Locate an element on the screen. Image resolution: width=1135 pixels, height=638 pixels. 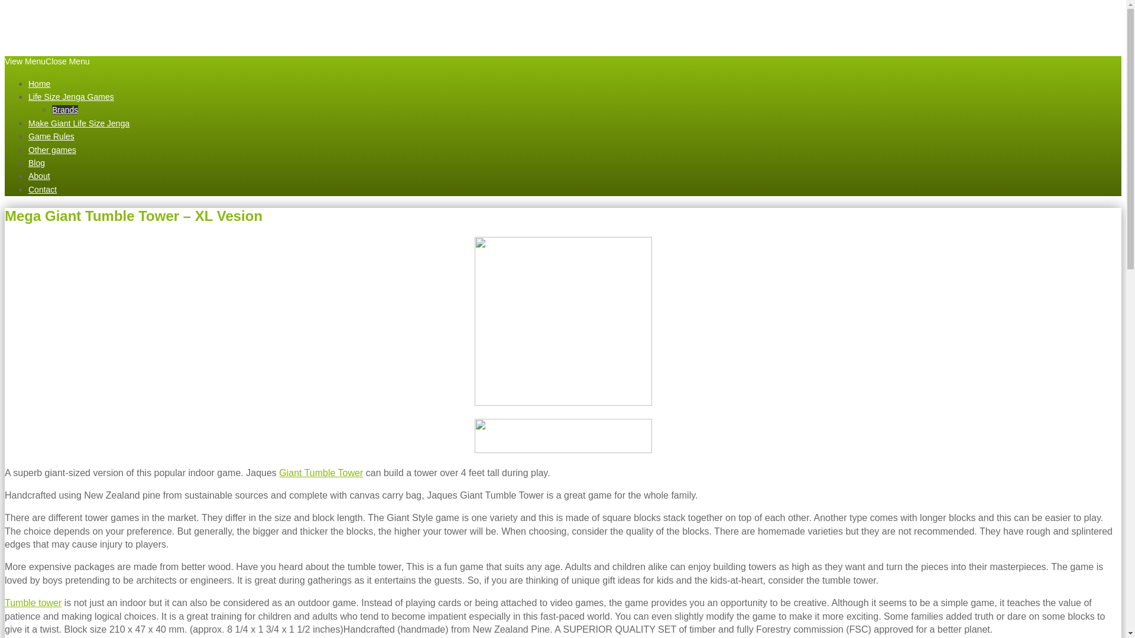
Blog is located at coordinates (37, 163).